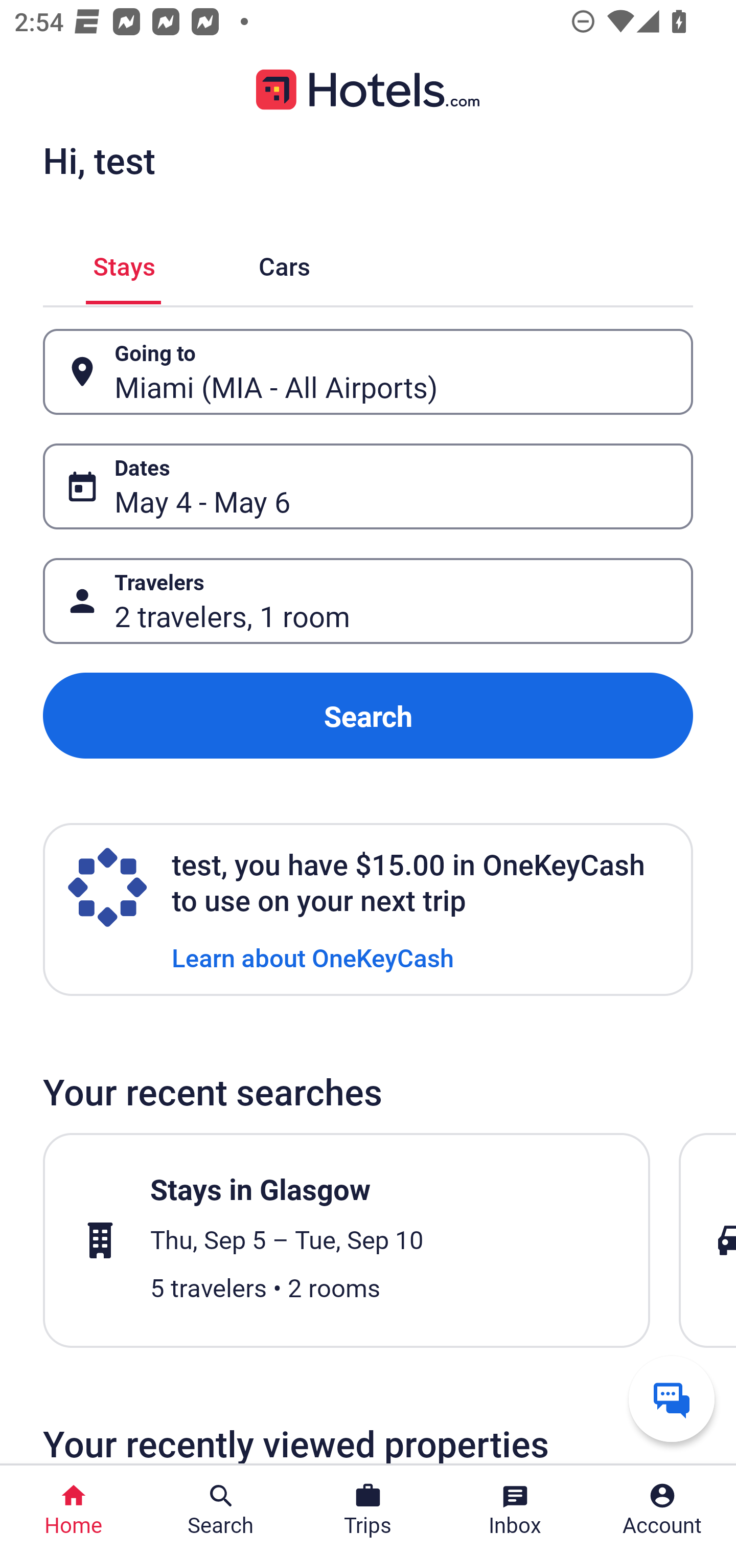 Image resolution: width=736 pixels, height=1555 pixels. What do you see at coordinates (368, 601) in the screenshot?
I see `Travelers Button 2 travelers, 1 room` at bounding box center [368, 601].